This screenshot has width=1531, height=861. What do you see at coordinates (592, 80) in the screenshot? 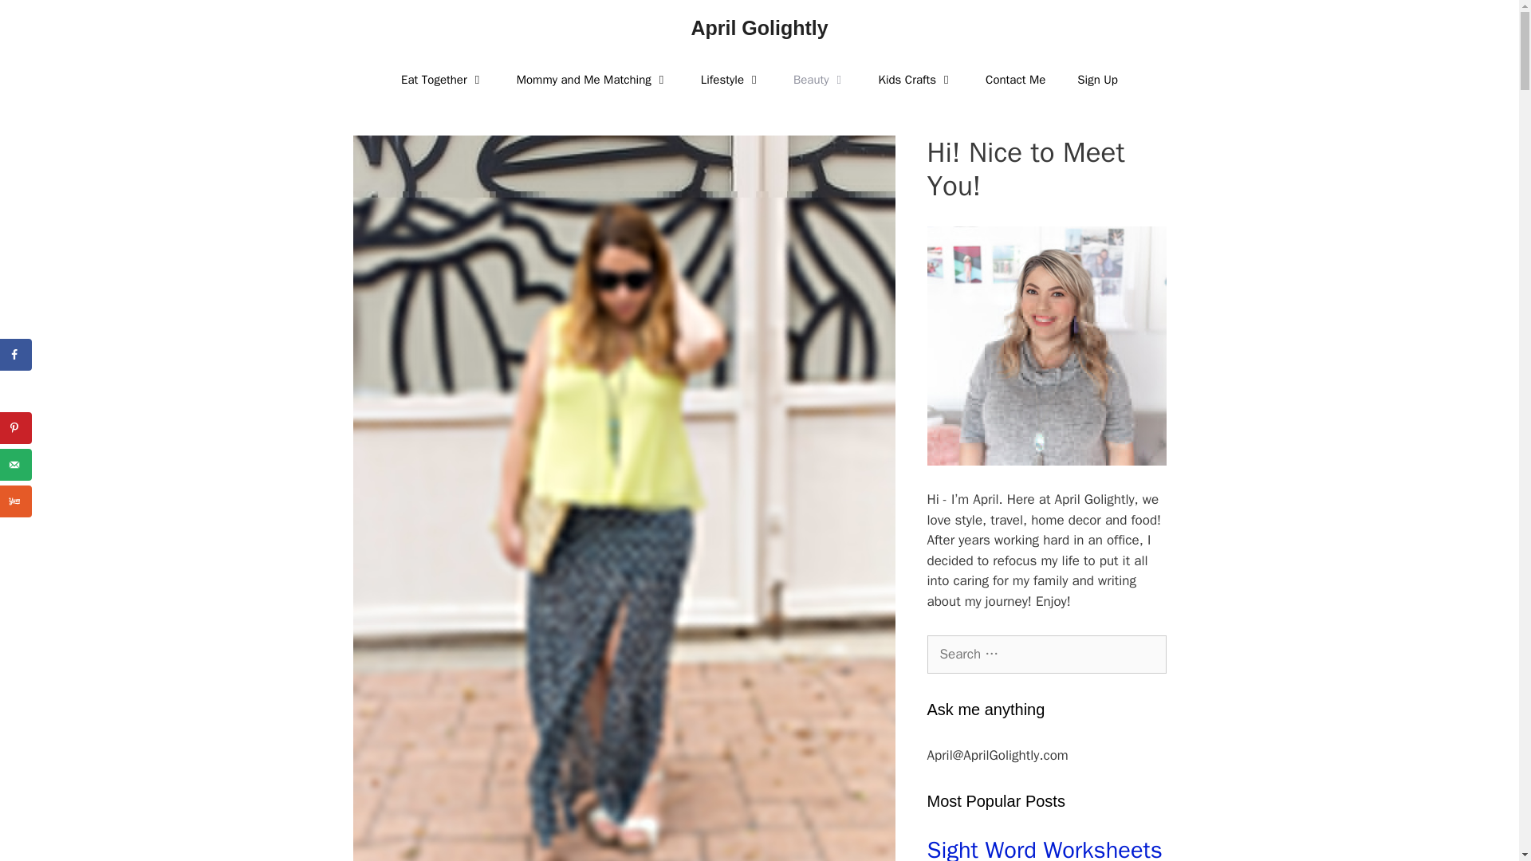
I see `Mommy and Me Matching` at bounding box center [592, 80].